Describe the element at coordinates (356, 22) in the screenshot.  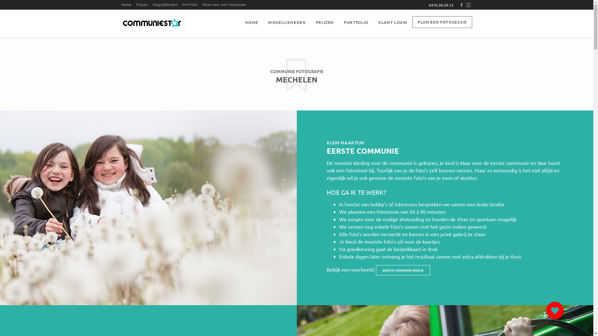
I see `PORTFOLIO` at that location.